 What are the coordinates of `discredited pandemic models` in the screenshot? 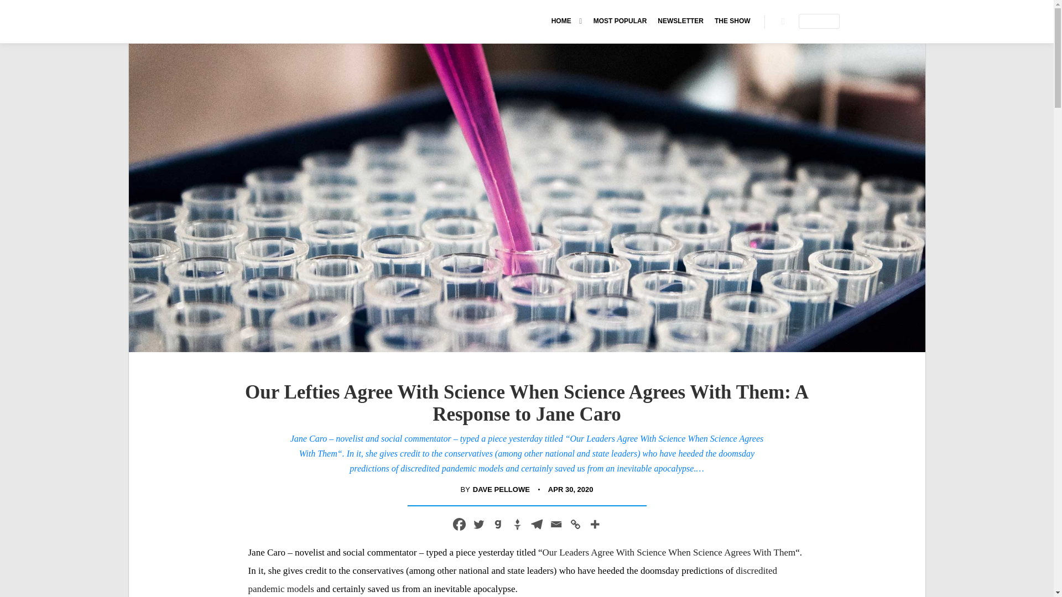 It's located at (512, 579).